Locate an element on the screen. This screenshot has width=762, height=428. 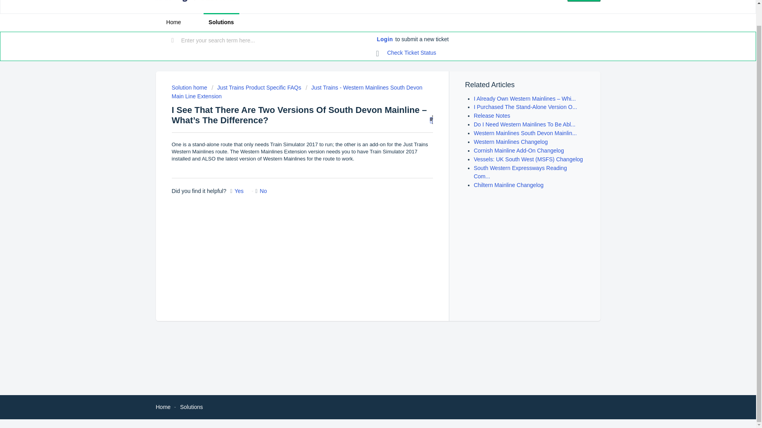
Just Trains Product Specific FAQs is located at coordinates (256, 87).